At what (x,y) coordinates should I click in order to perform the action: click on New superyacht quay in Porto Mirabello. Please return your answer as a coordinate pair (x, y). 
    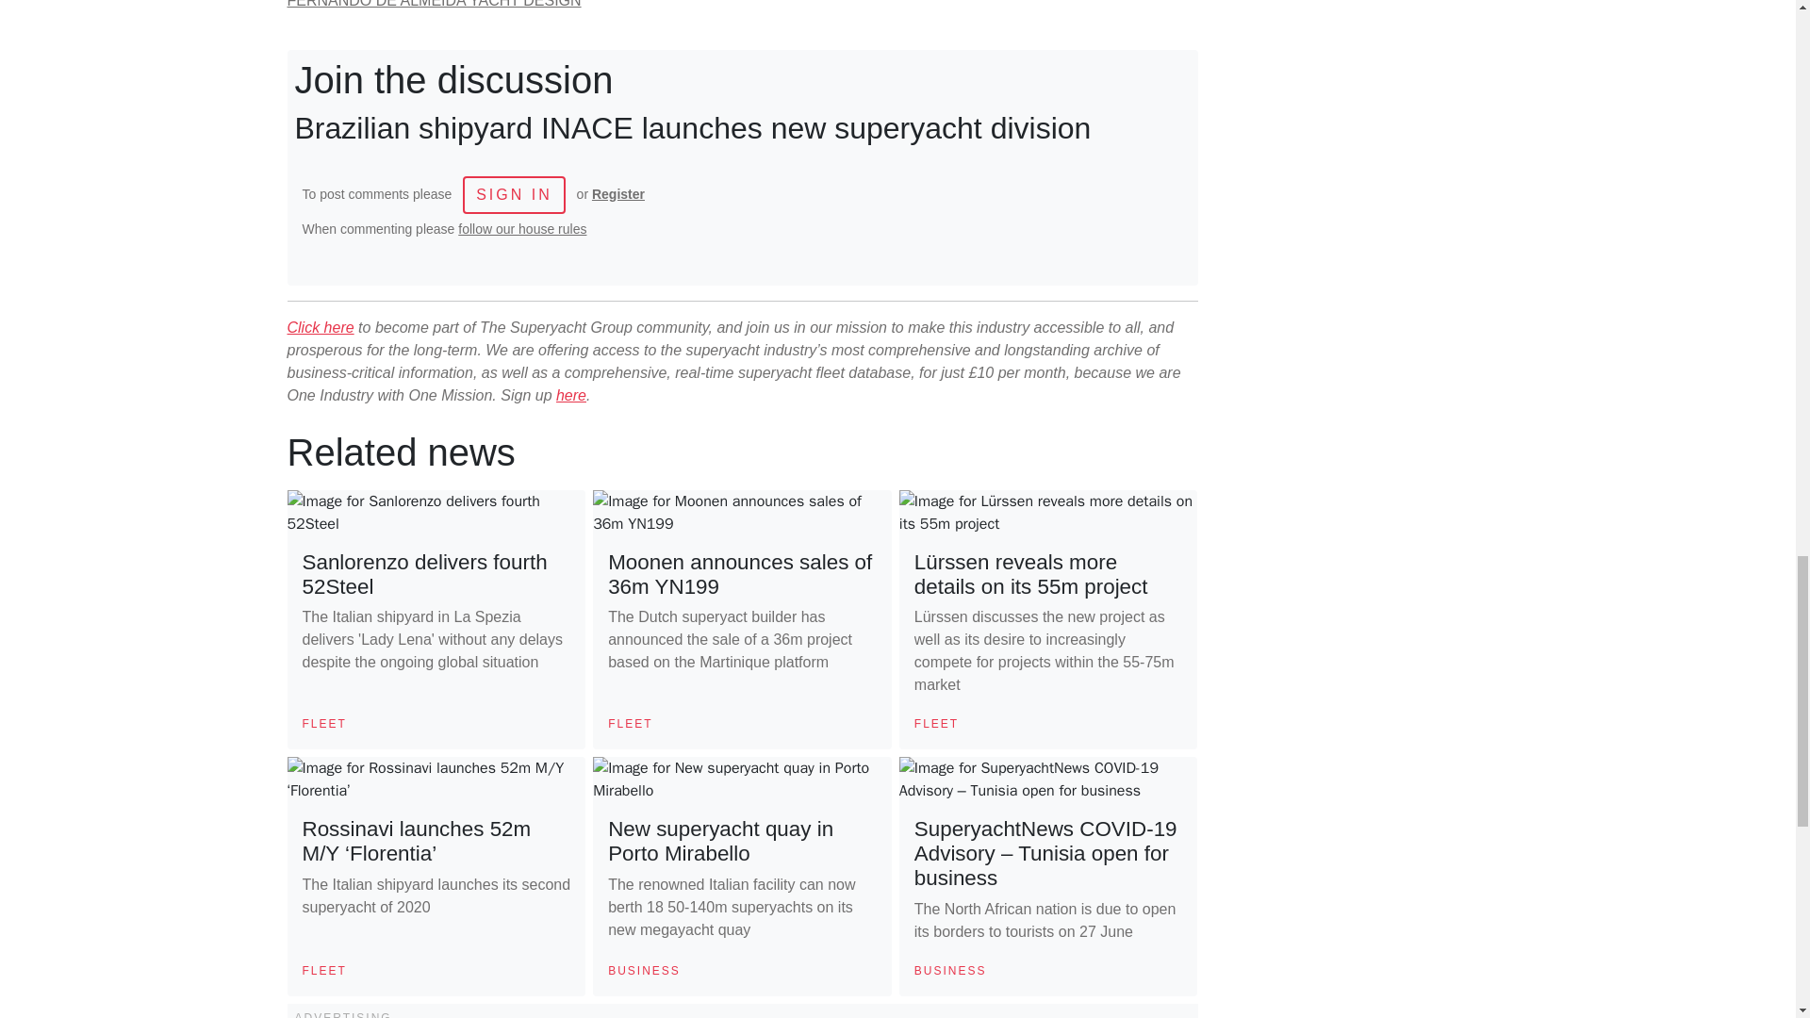
    Looking at the image, I should click on (720, 841).